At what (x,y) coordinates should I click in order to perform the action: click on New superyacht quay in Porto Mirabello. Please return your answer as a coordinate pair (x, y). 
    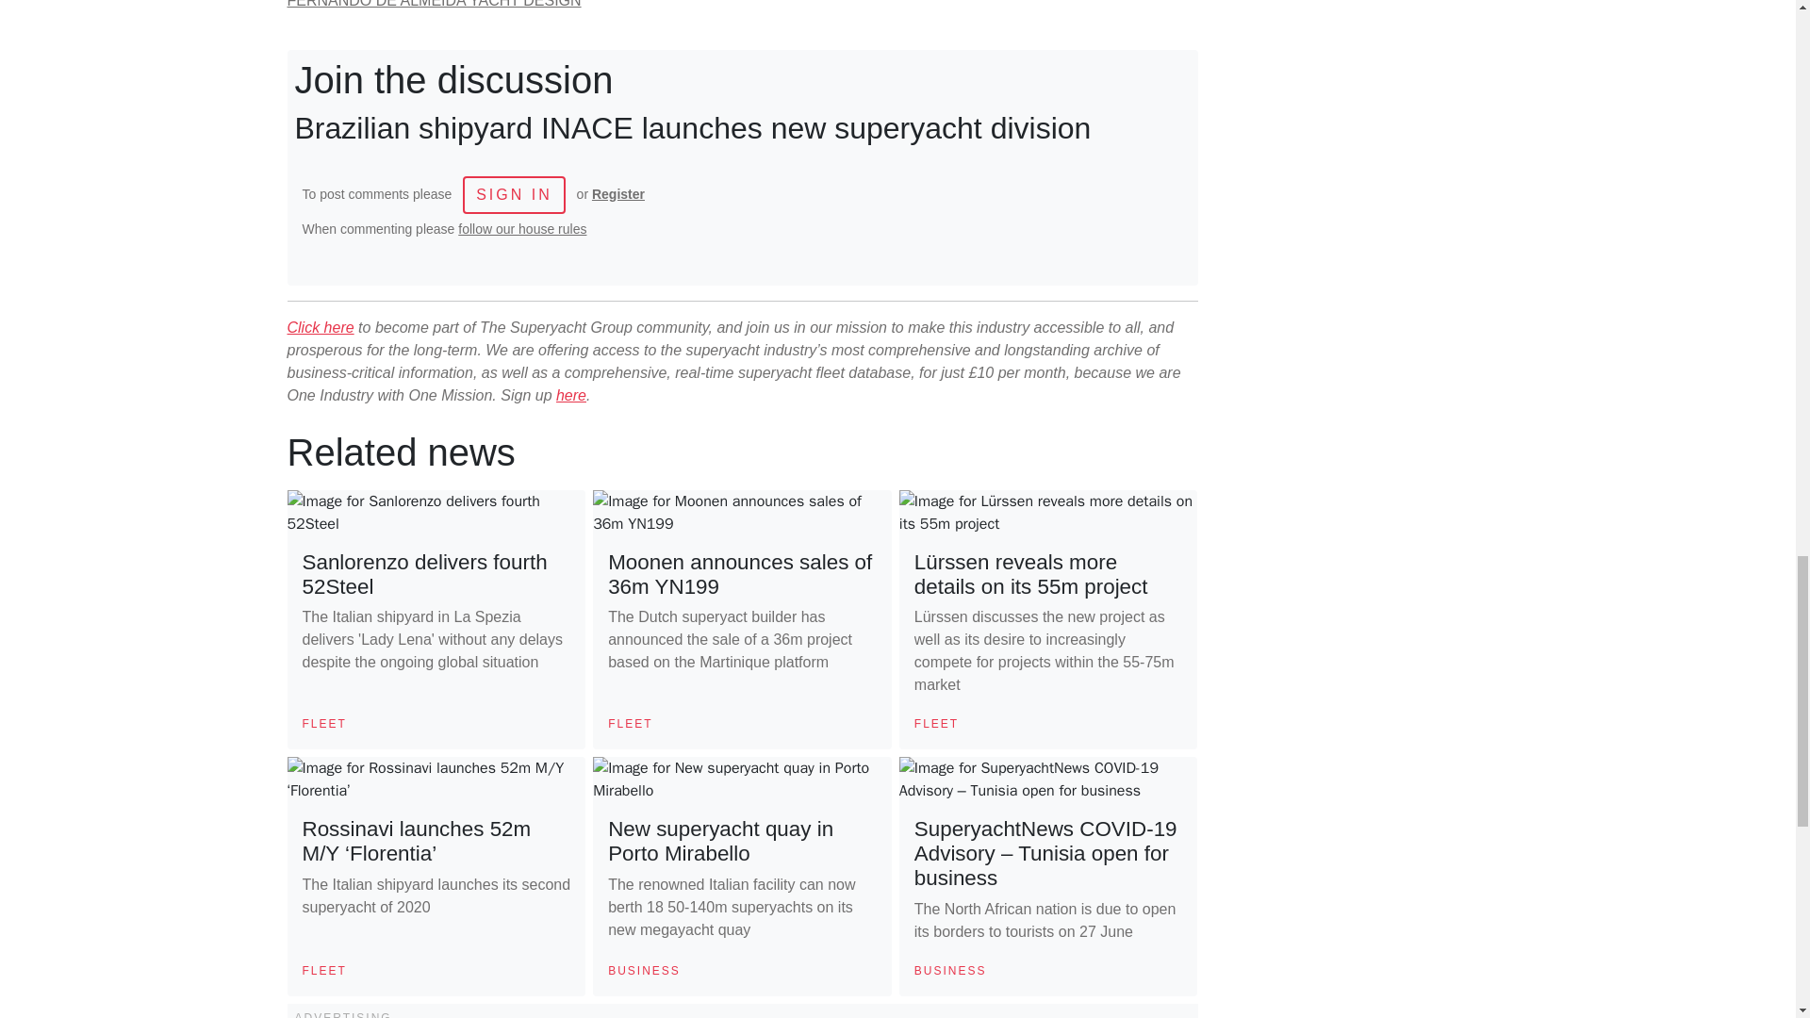
    Looking at the image, I should click on (720, 841).